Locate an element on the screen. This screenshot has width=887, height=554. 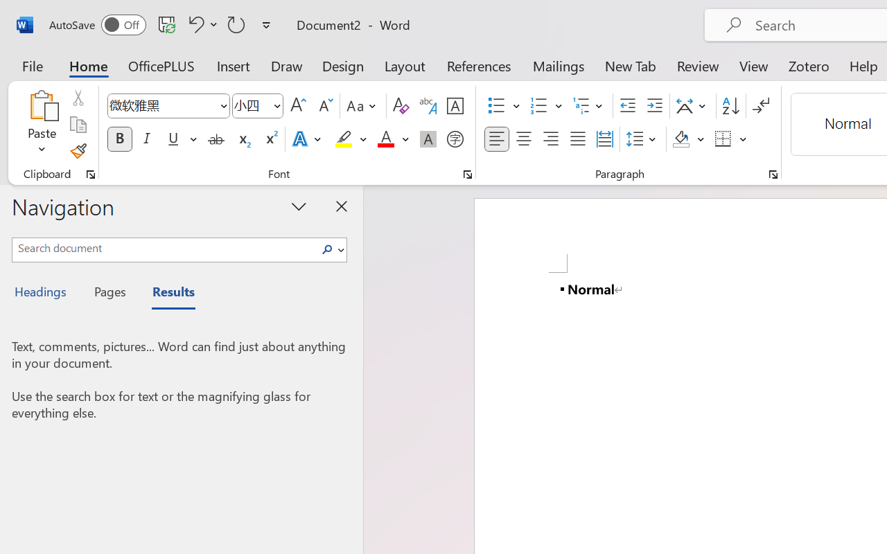
Distributed is located at coordinates (604, 139).